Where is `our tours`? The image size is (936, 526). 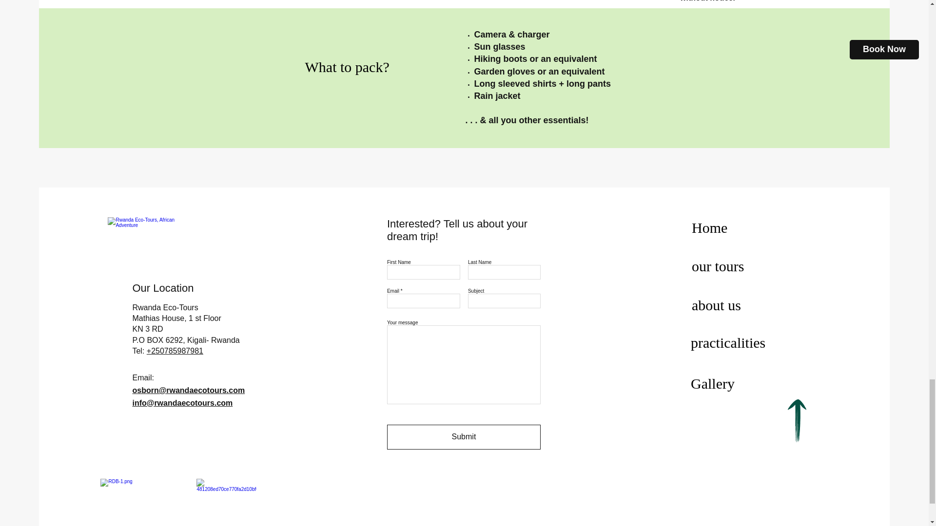 our tours is located at coordinates (718, 266).